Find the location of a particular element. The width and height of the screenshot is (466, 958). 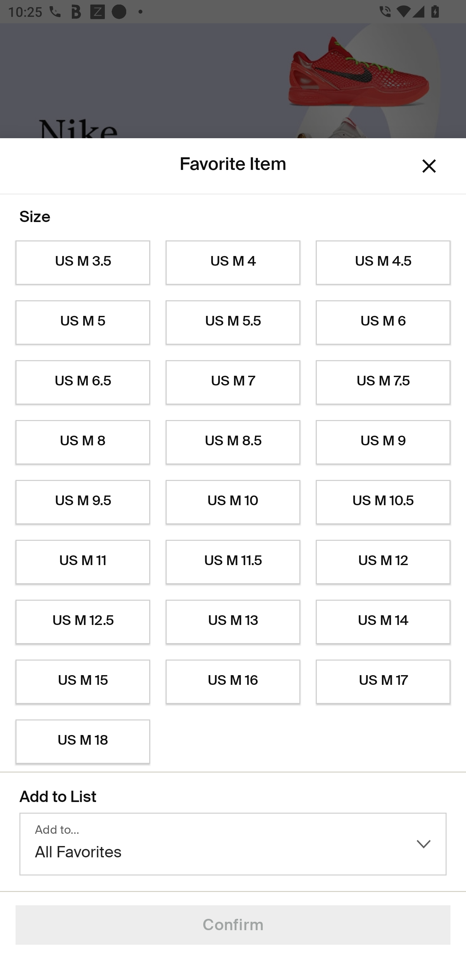

US M 12.5 is located at coordinates (83, 622).